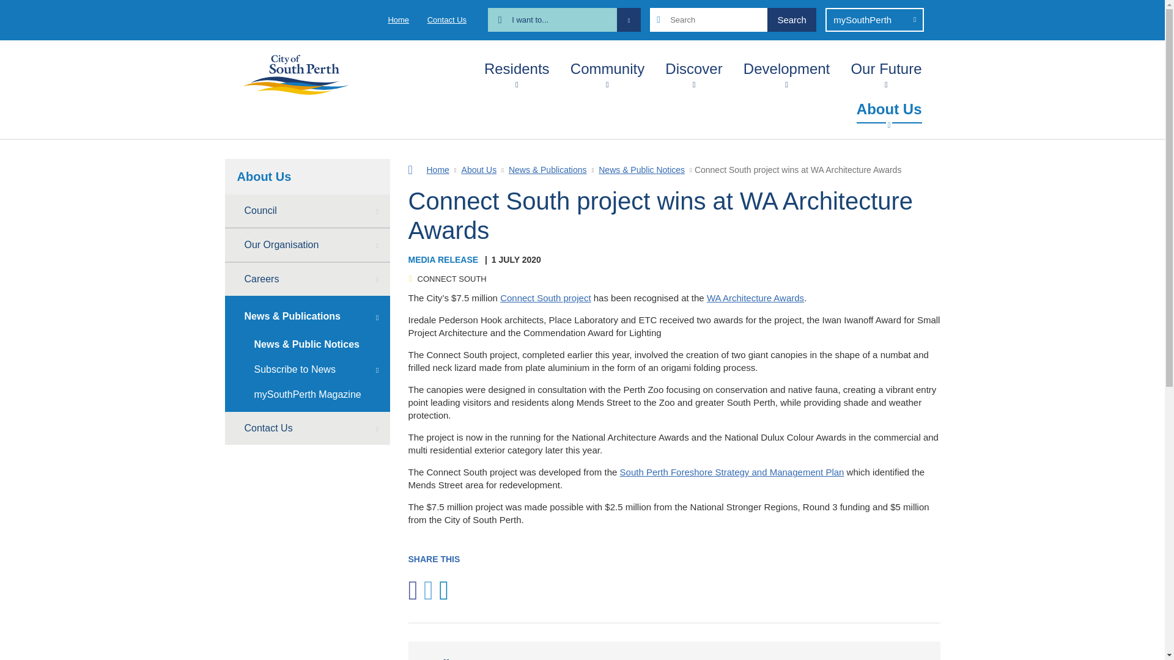 This screenshot has width=1174, height=660. Describe the element at coordinates (397, 20) in the screenshot. I see `Home` at that location.